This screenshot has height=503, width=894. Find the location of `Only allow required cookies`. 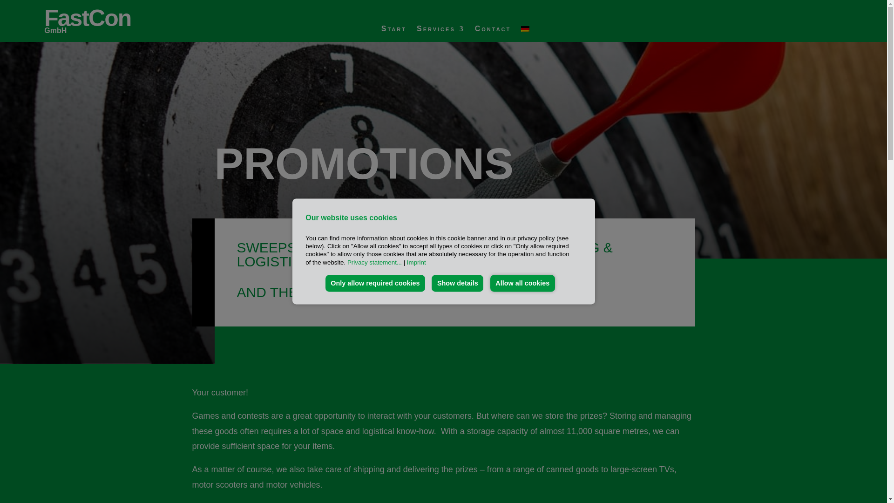

Only allow required cookies is located at coordinates (375, 283).